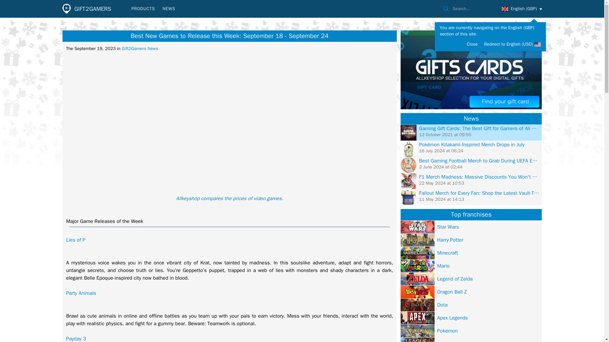  What do you see at coordinates (75, 240) in the screenshot?
I see `Lies of P` at bounding box center [75, 240].